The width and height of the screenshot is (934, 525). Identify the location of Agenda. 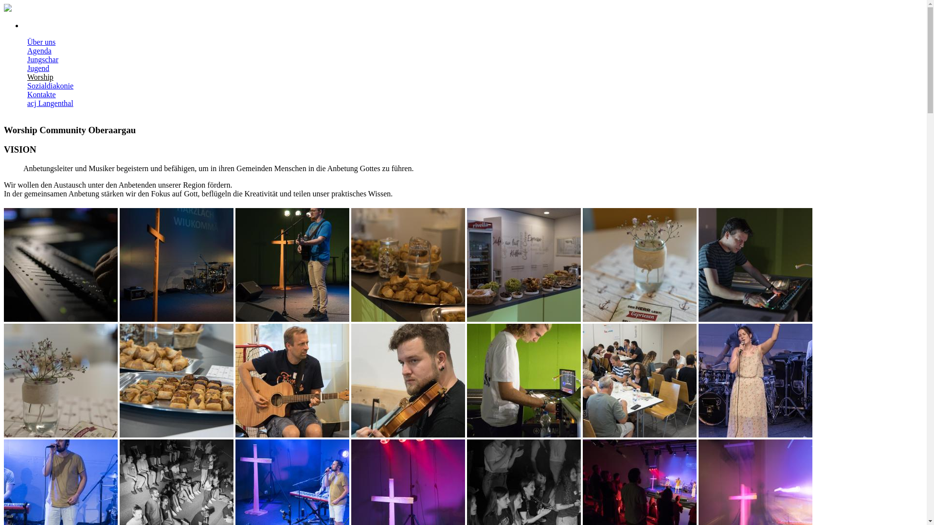
(39, 51).